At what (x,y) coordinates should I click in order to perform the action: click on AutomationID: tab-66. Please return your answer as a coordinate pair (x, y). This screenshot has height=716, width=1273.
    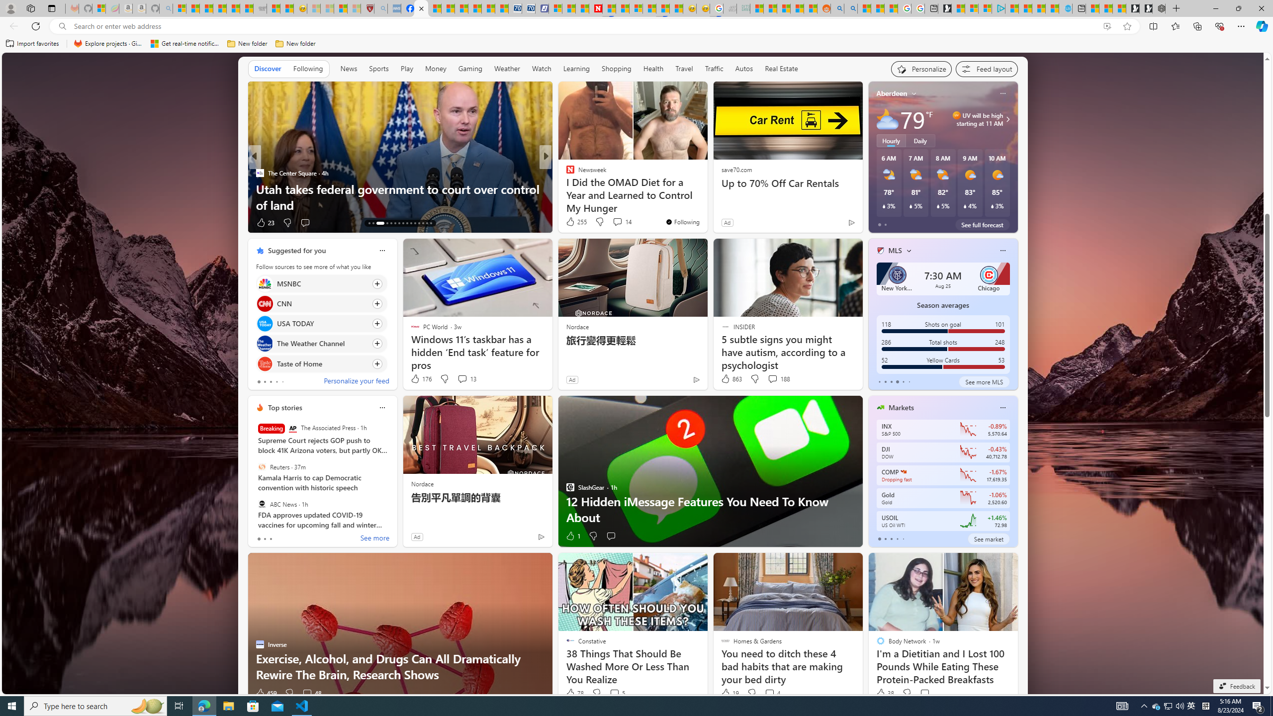
    Looking at the image, I should click on (369, 223).